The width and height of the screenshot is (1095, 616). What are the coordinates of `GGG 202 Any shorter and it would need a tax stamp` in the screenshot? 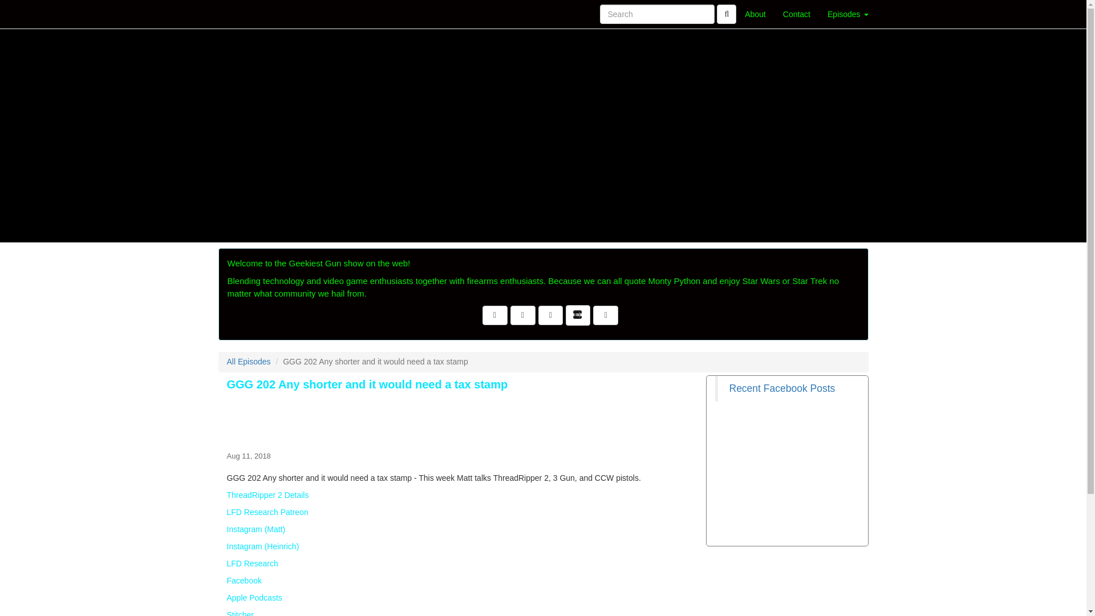 It's located at (462, 419).